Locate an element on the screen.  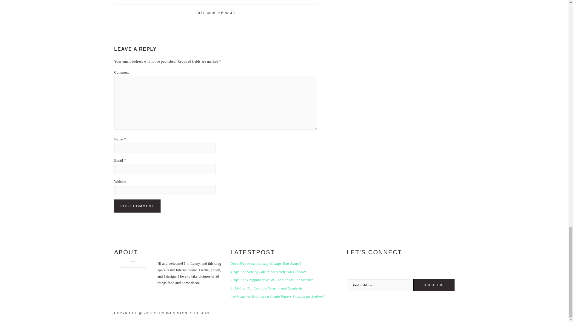
Does Shapewear Actually Change Your Shape? is located at coordinates (266, 264).